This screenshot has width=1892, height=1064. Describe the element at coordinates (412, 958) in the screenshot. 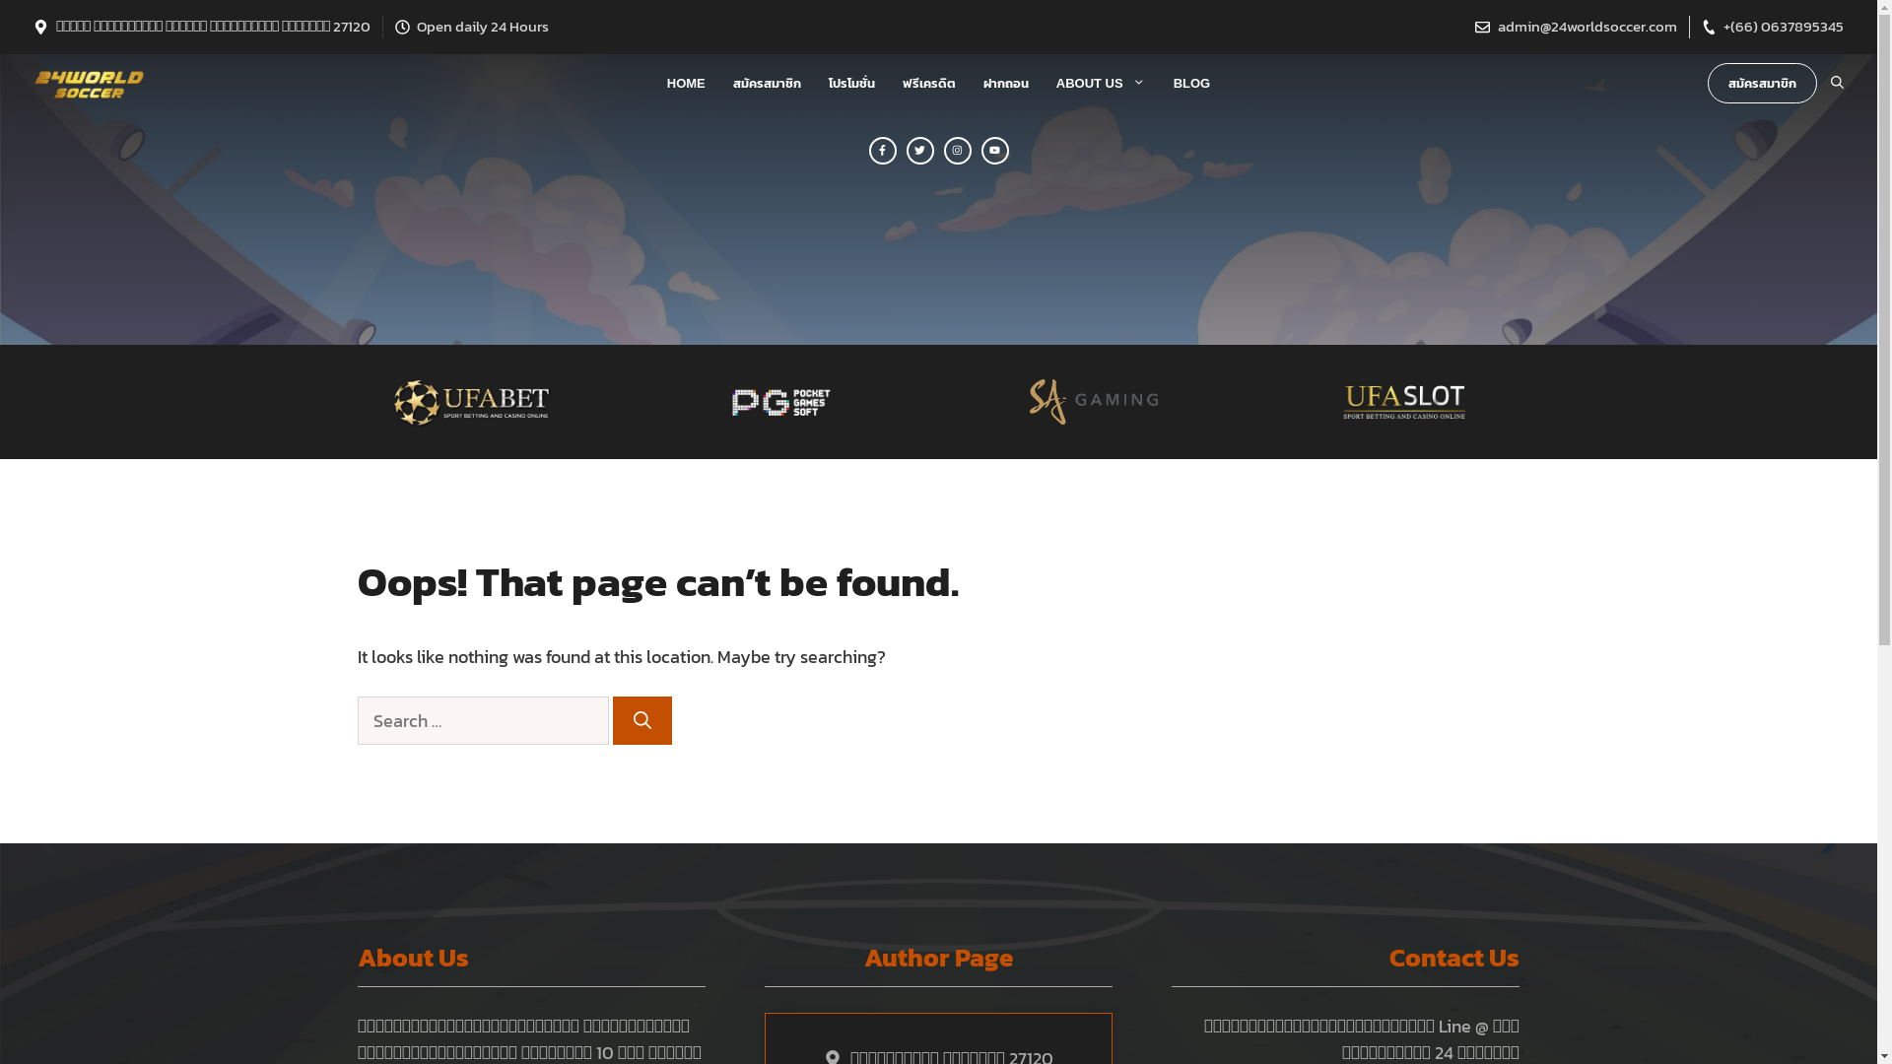

I see `About Us` at that location.